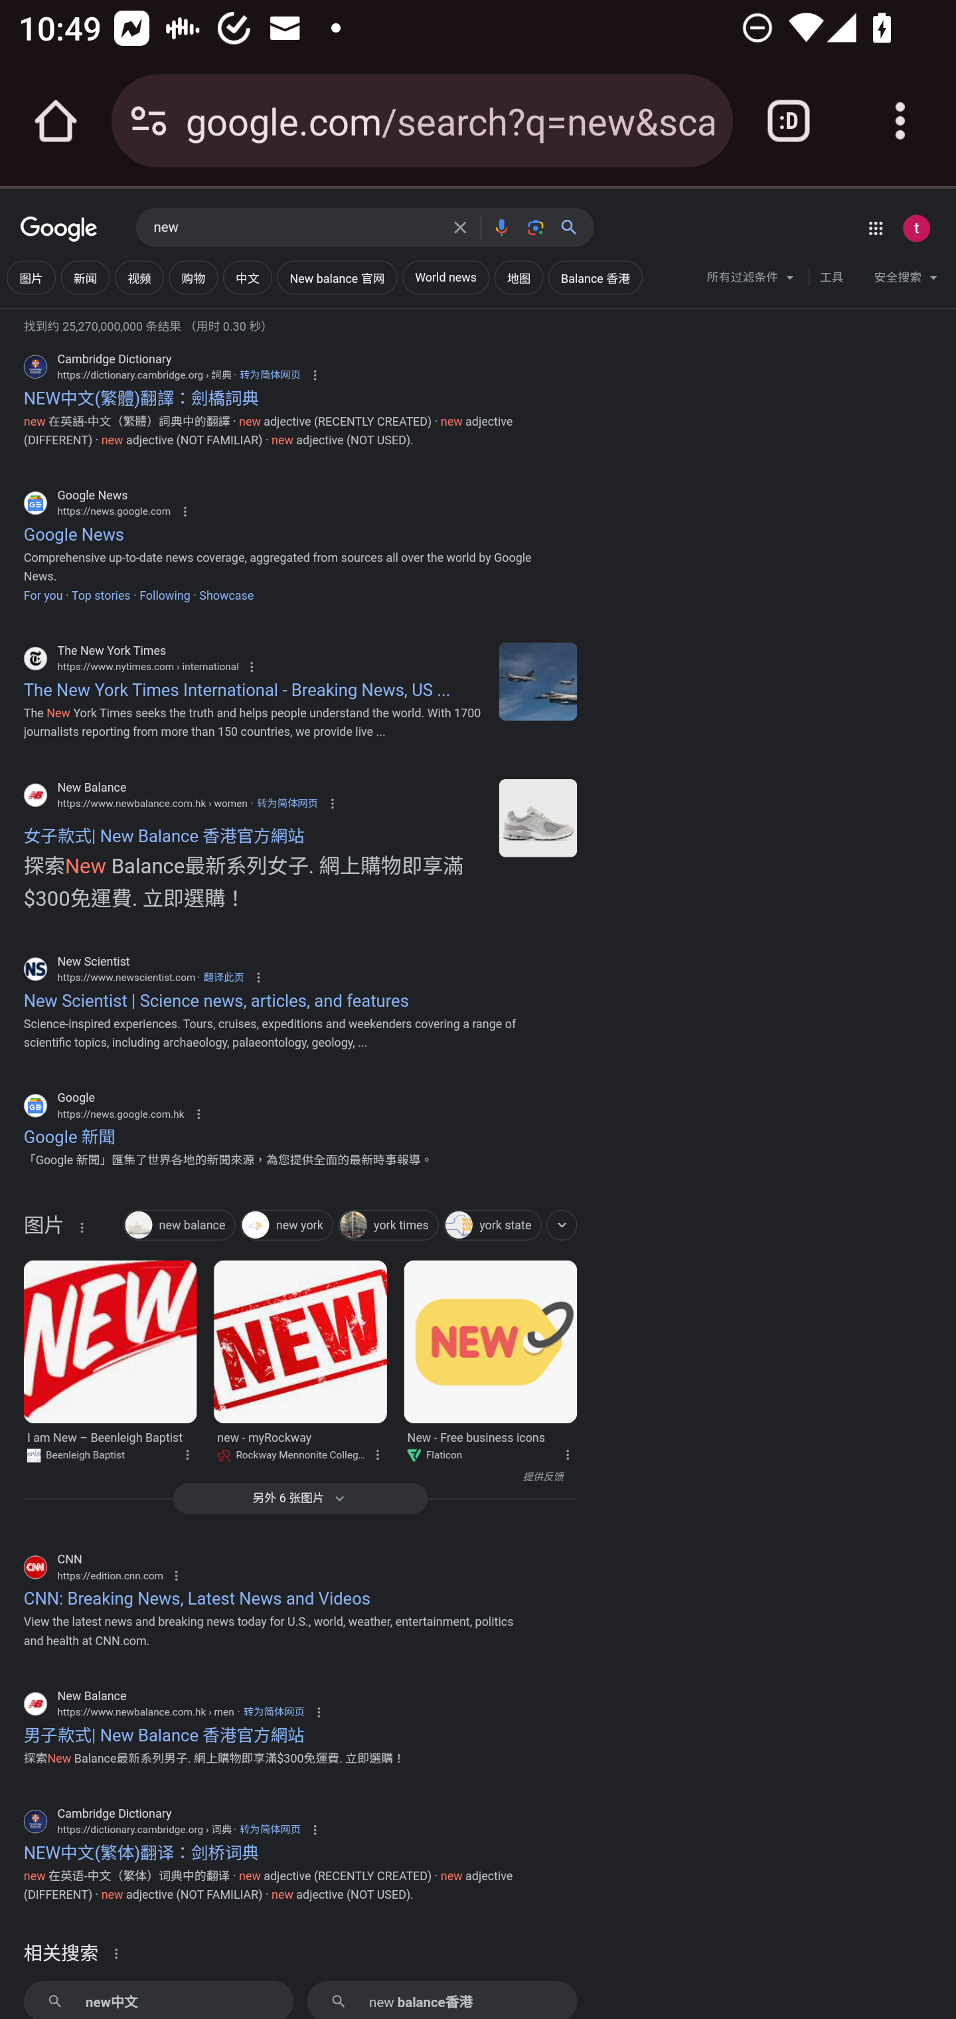 This screenshot has width=956, height=2019. I want to click on For you, so click(42, 594).